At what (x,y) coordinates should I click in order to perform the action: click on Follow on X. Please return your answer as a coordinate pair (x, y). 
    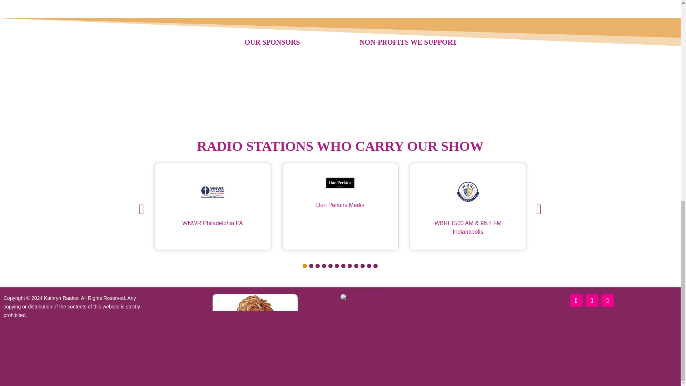
    Looking at the image, I should click on (607, 300).